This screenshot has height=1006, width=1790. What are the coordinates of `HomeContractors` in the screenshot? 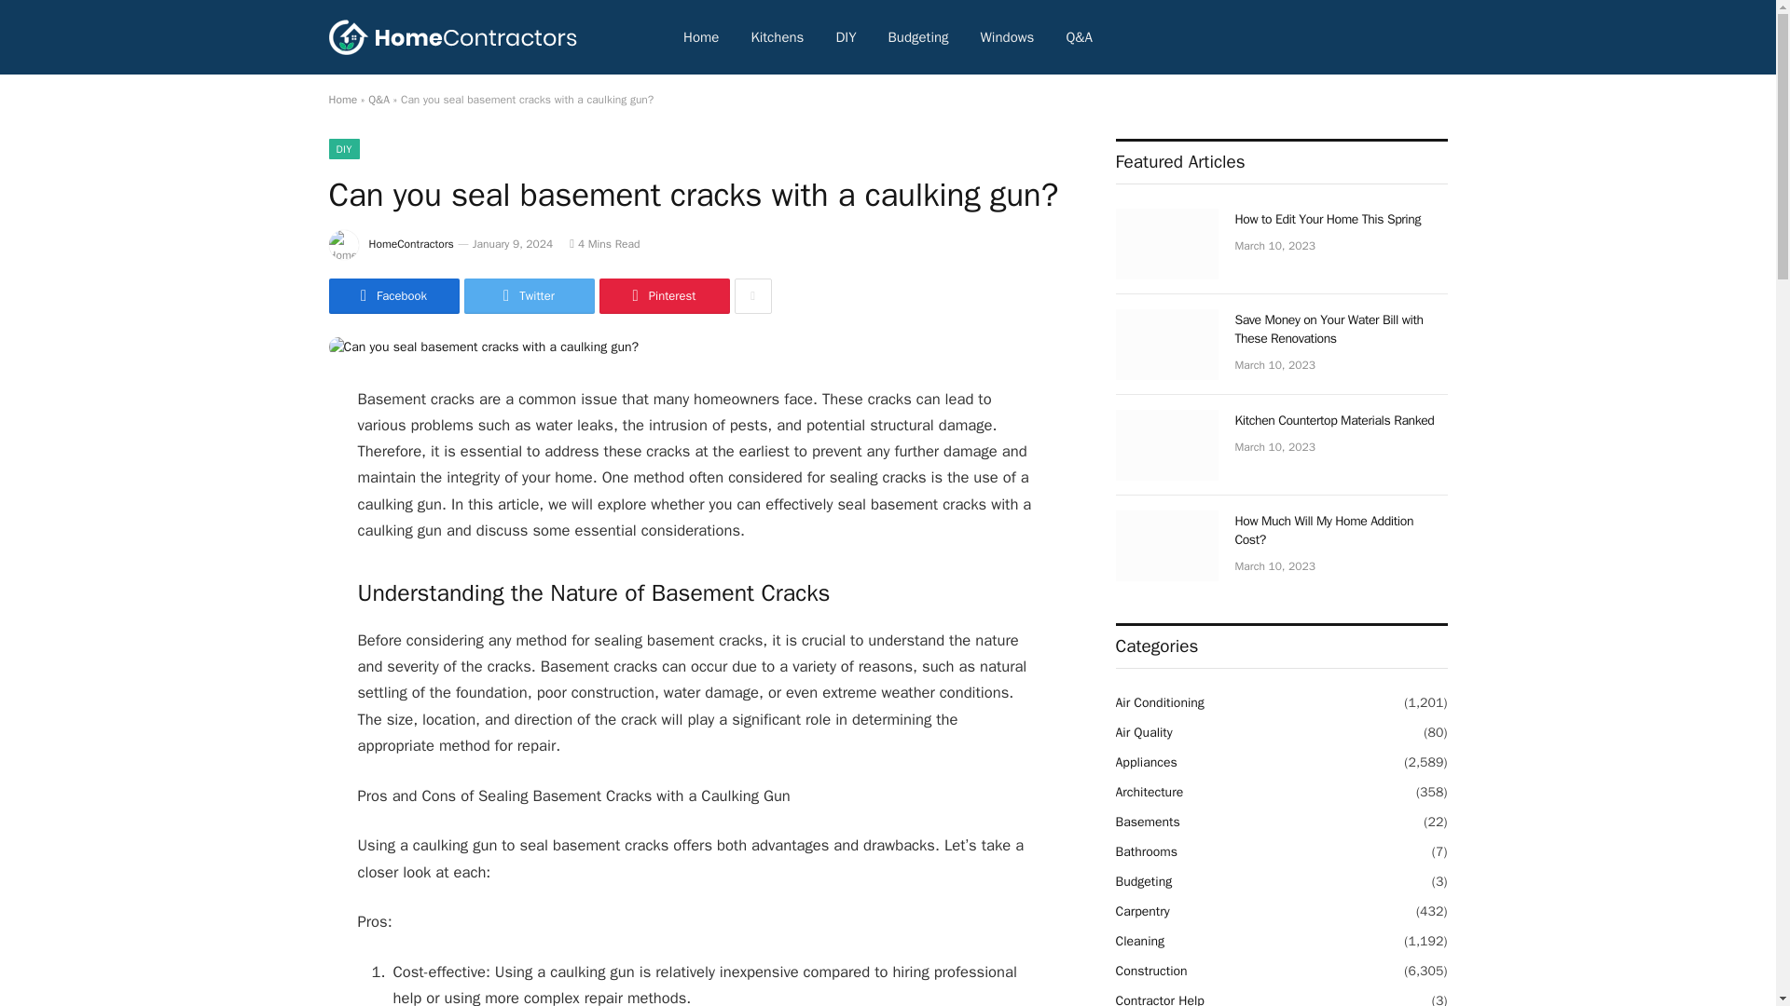 It's located at (411, 244).